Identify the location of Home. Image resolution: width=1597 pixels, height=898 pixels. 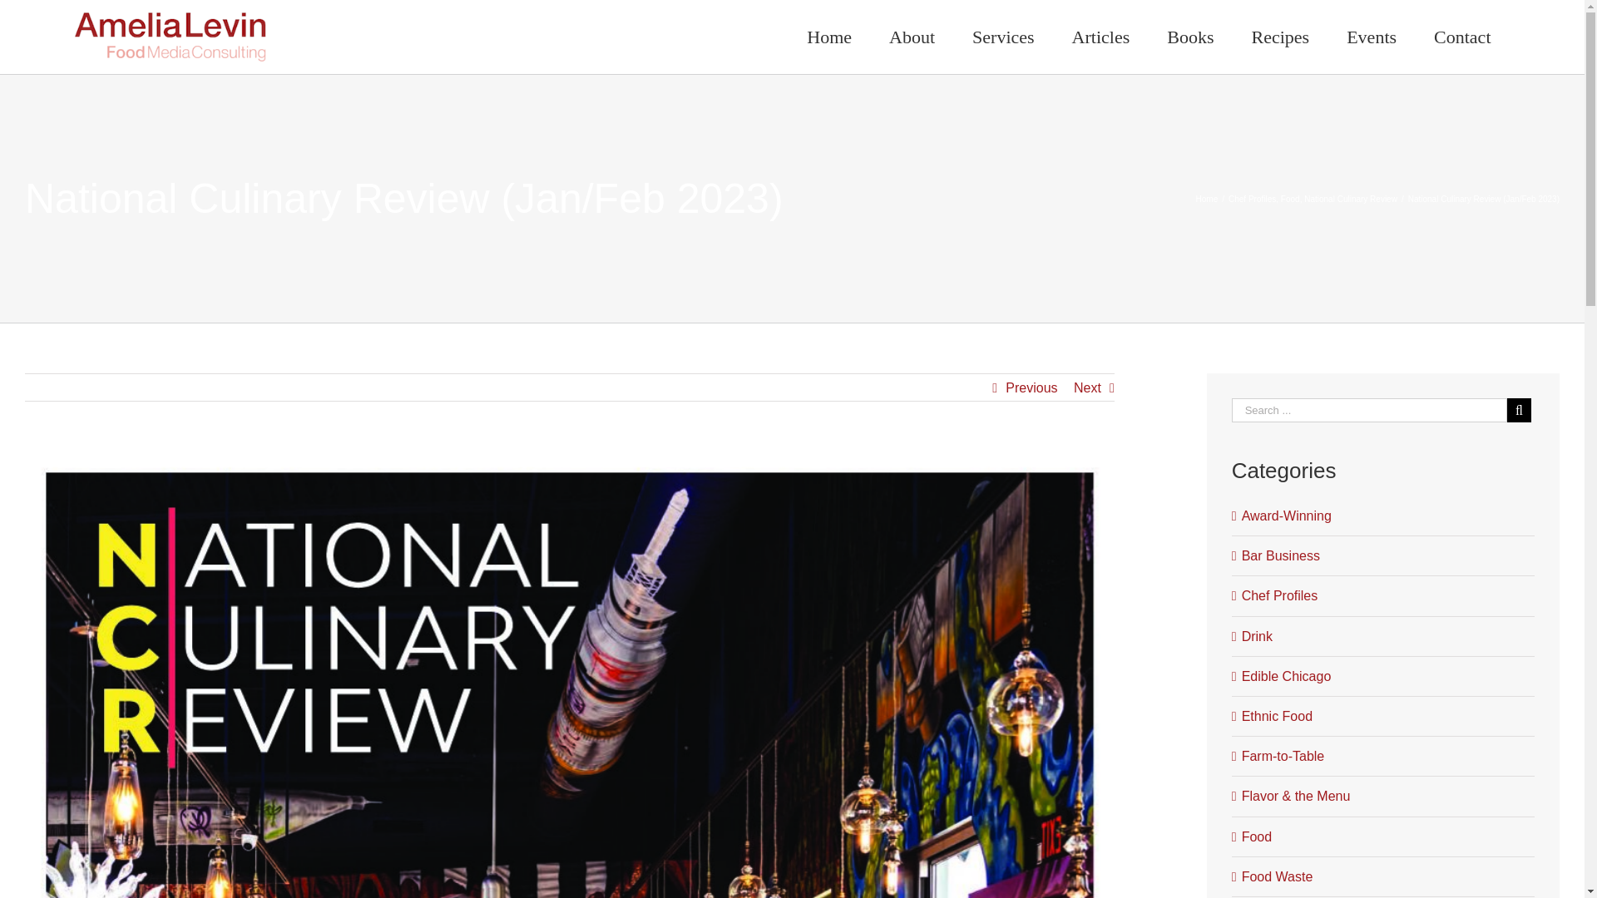
(1207, 200).